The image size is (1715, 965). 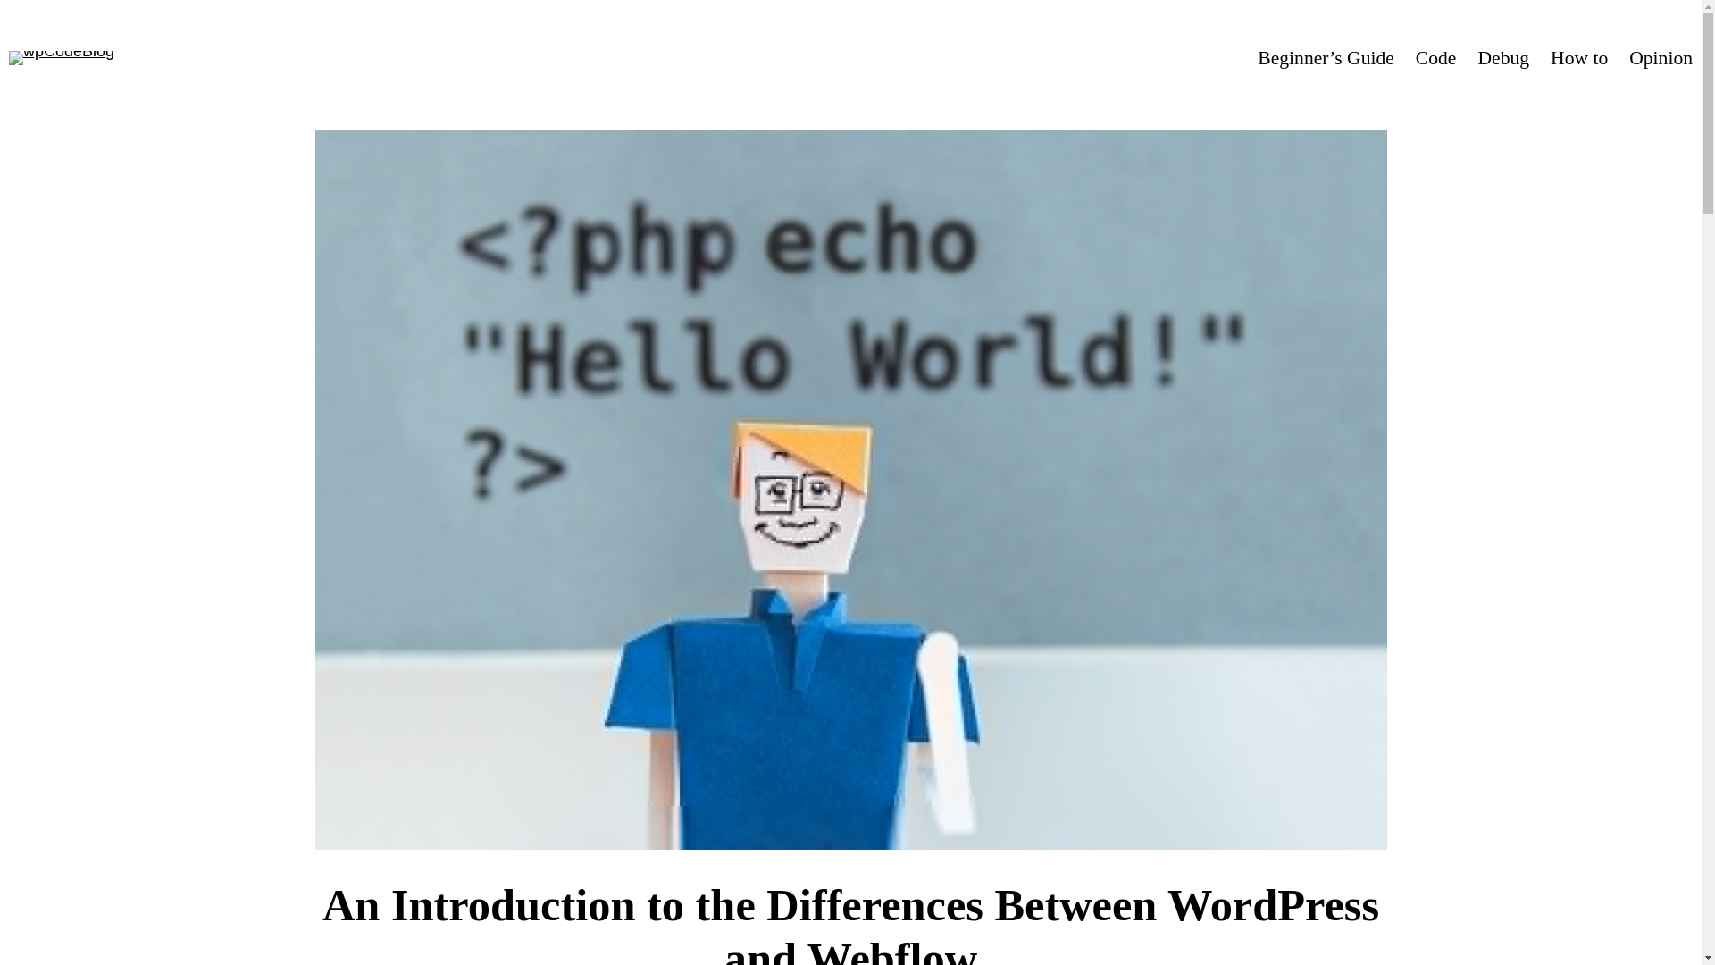 What do you see at coordinates (1436, 58) in the screenshot?
I see `Code` at bounding box center [1436, 58].